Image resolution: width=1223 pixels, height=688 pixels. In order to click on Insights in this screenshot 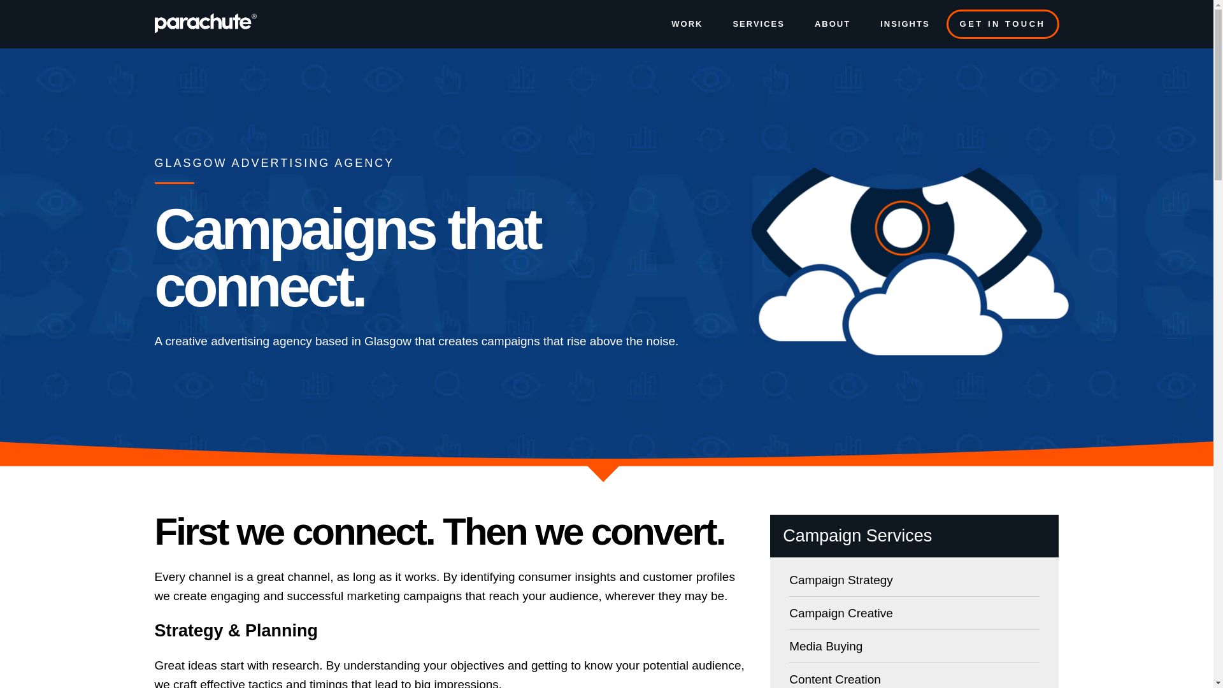, I will do `click(905, 24)`.